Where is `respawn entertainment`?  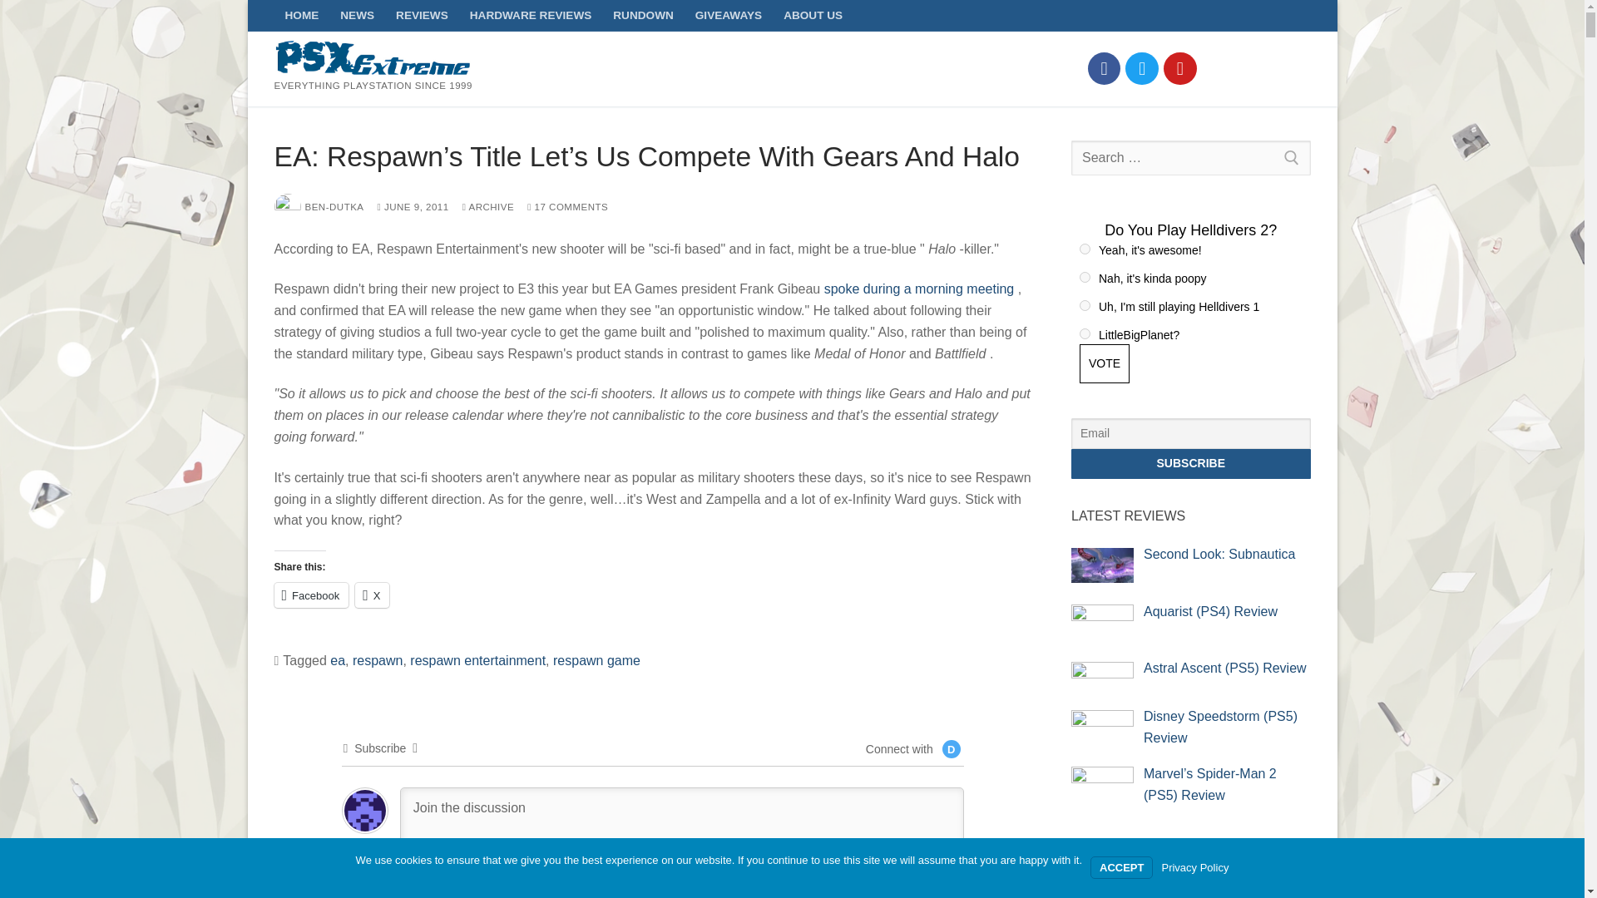 respawn entertainment is located at coordinates (477, 660).